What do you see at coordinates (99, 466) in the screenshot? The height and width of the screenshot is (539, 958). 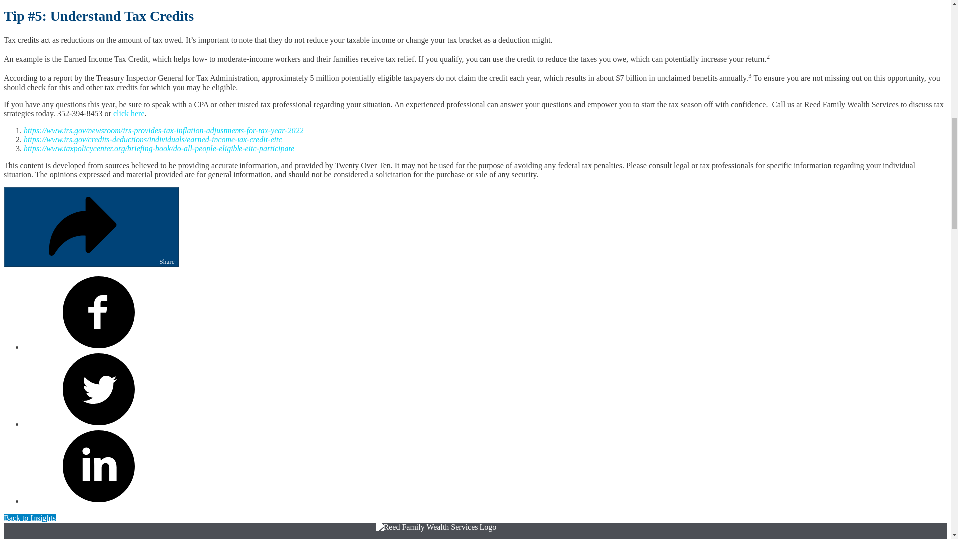 I see `Share on Linkedin` at bounding box center [99, 466].